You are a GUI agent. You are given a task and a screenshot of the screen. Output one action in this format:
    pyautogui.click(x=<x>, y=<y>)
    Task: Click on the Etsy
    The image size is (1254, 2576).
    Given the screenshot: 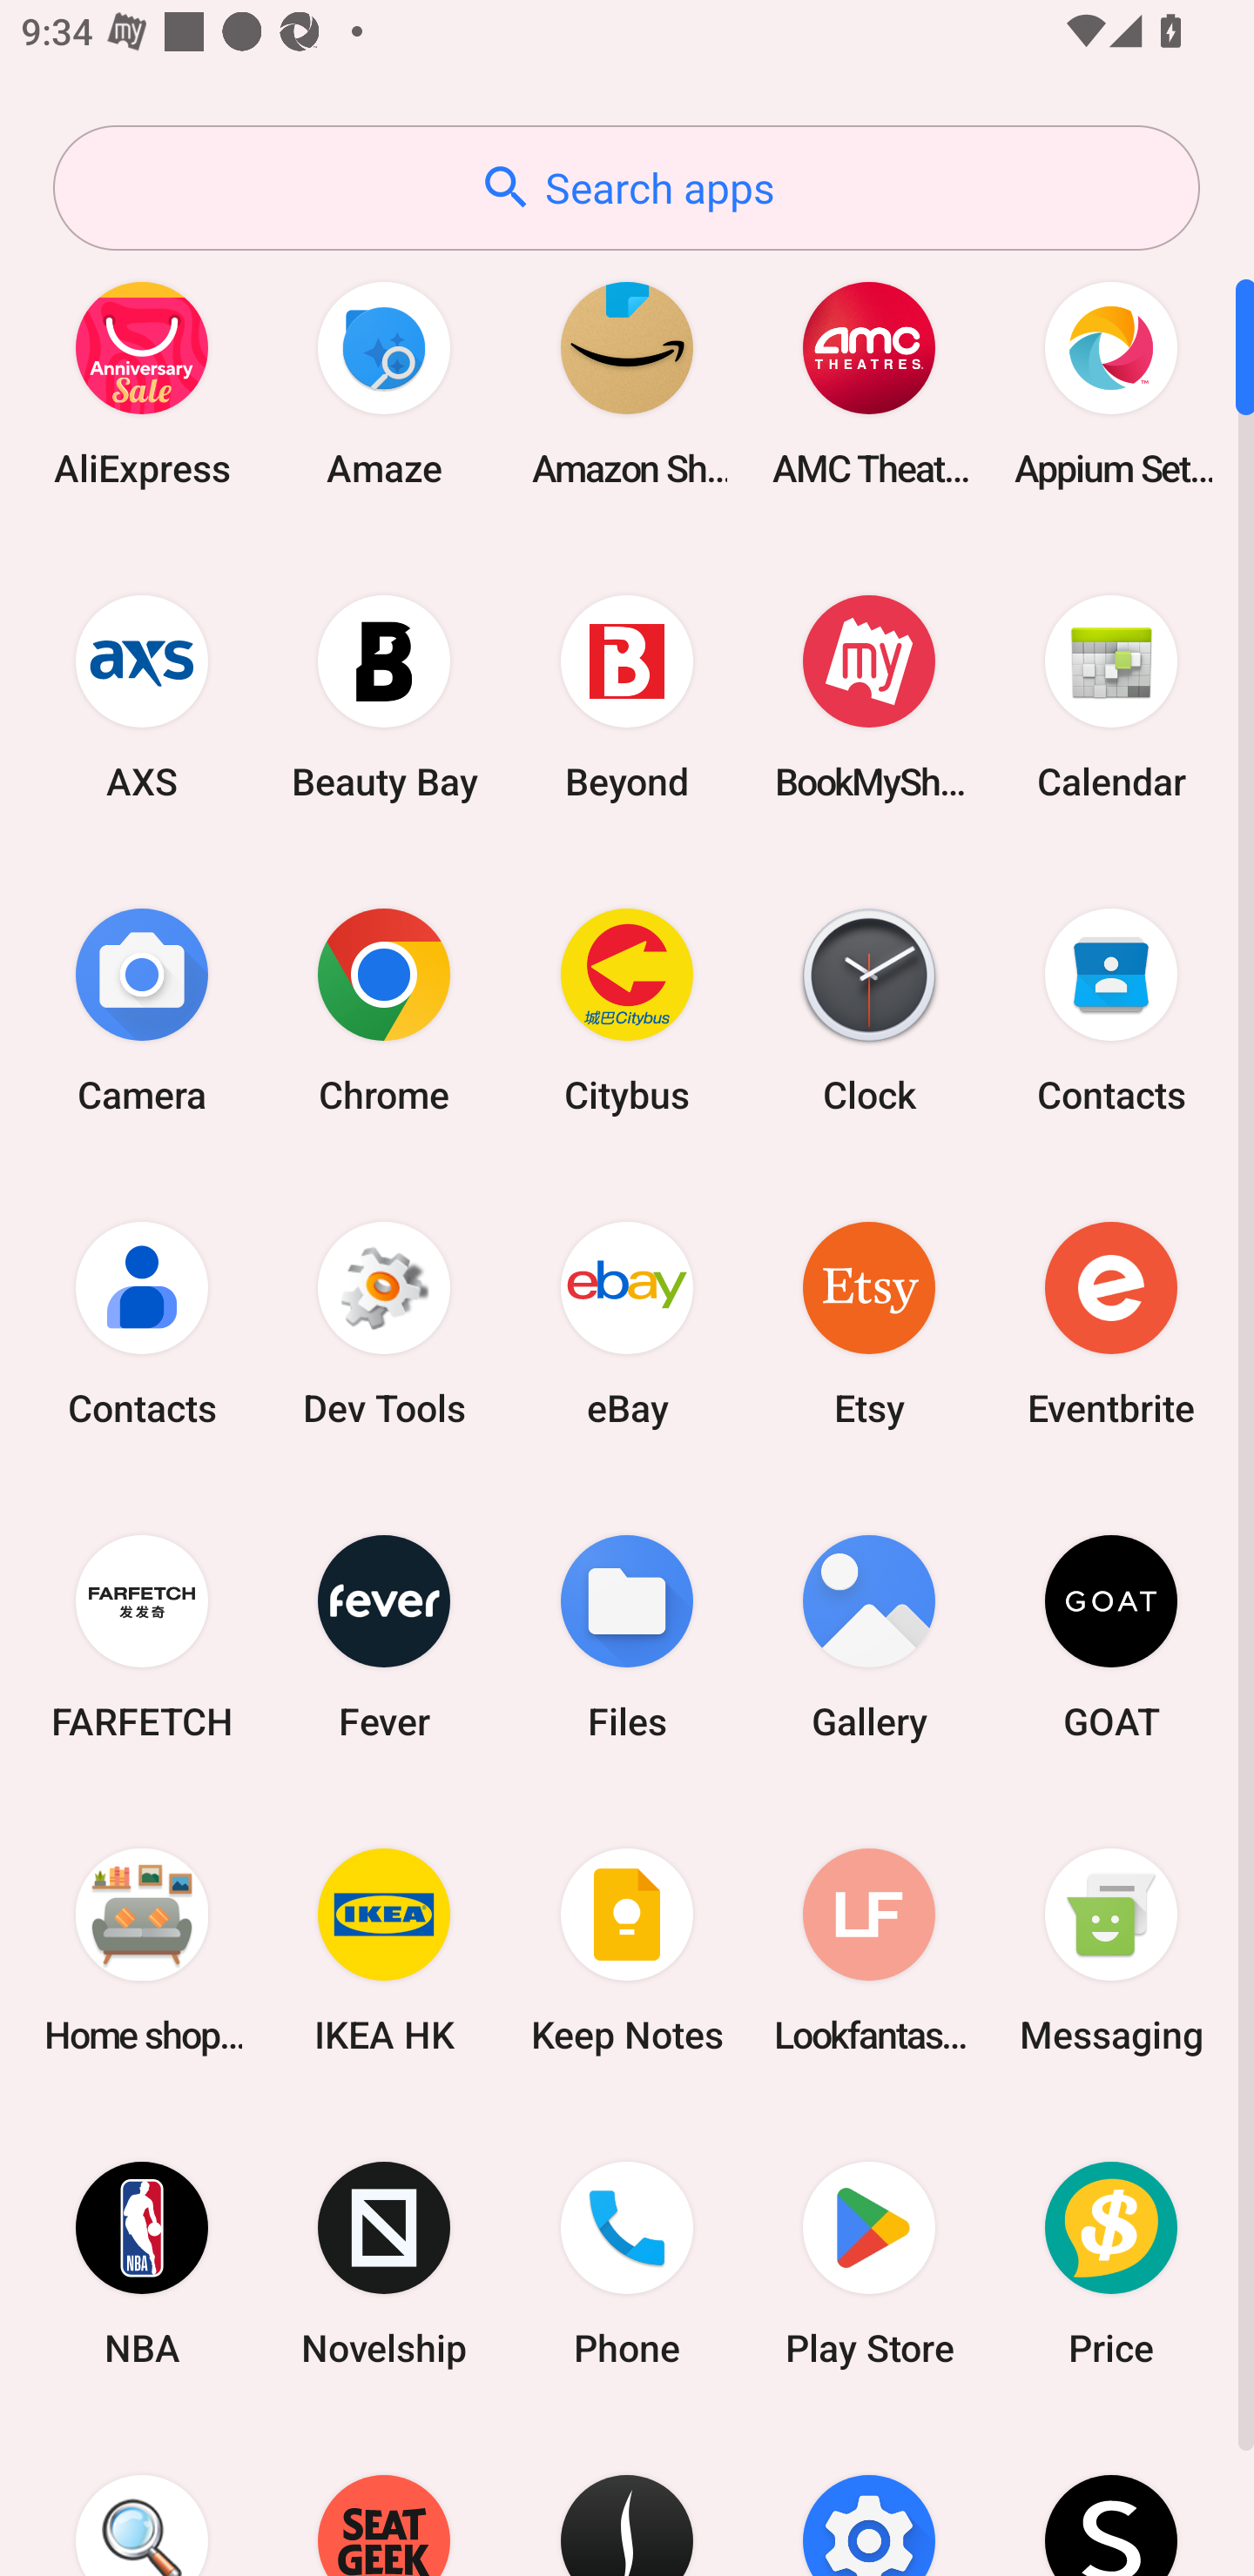 What is the action you would take?
    pyautogui.click(x=869, y=1323)
    